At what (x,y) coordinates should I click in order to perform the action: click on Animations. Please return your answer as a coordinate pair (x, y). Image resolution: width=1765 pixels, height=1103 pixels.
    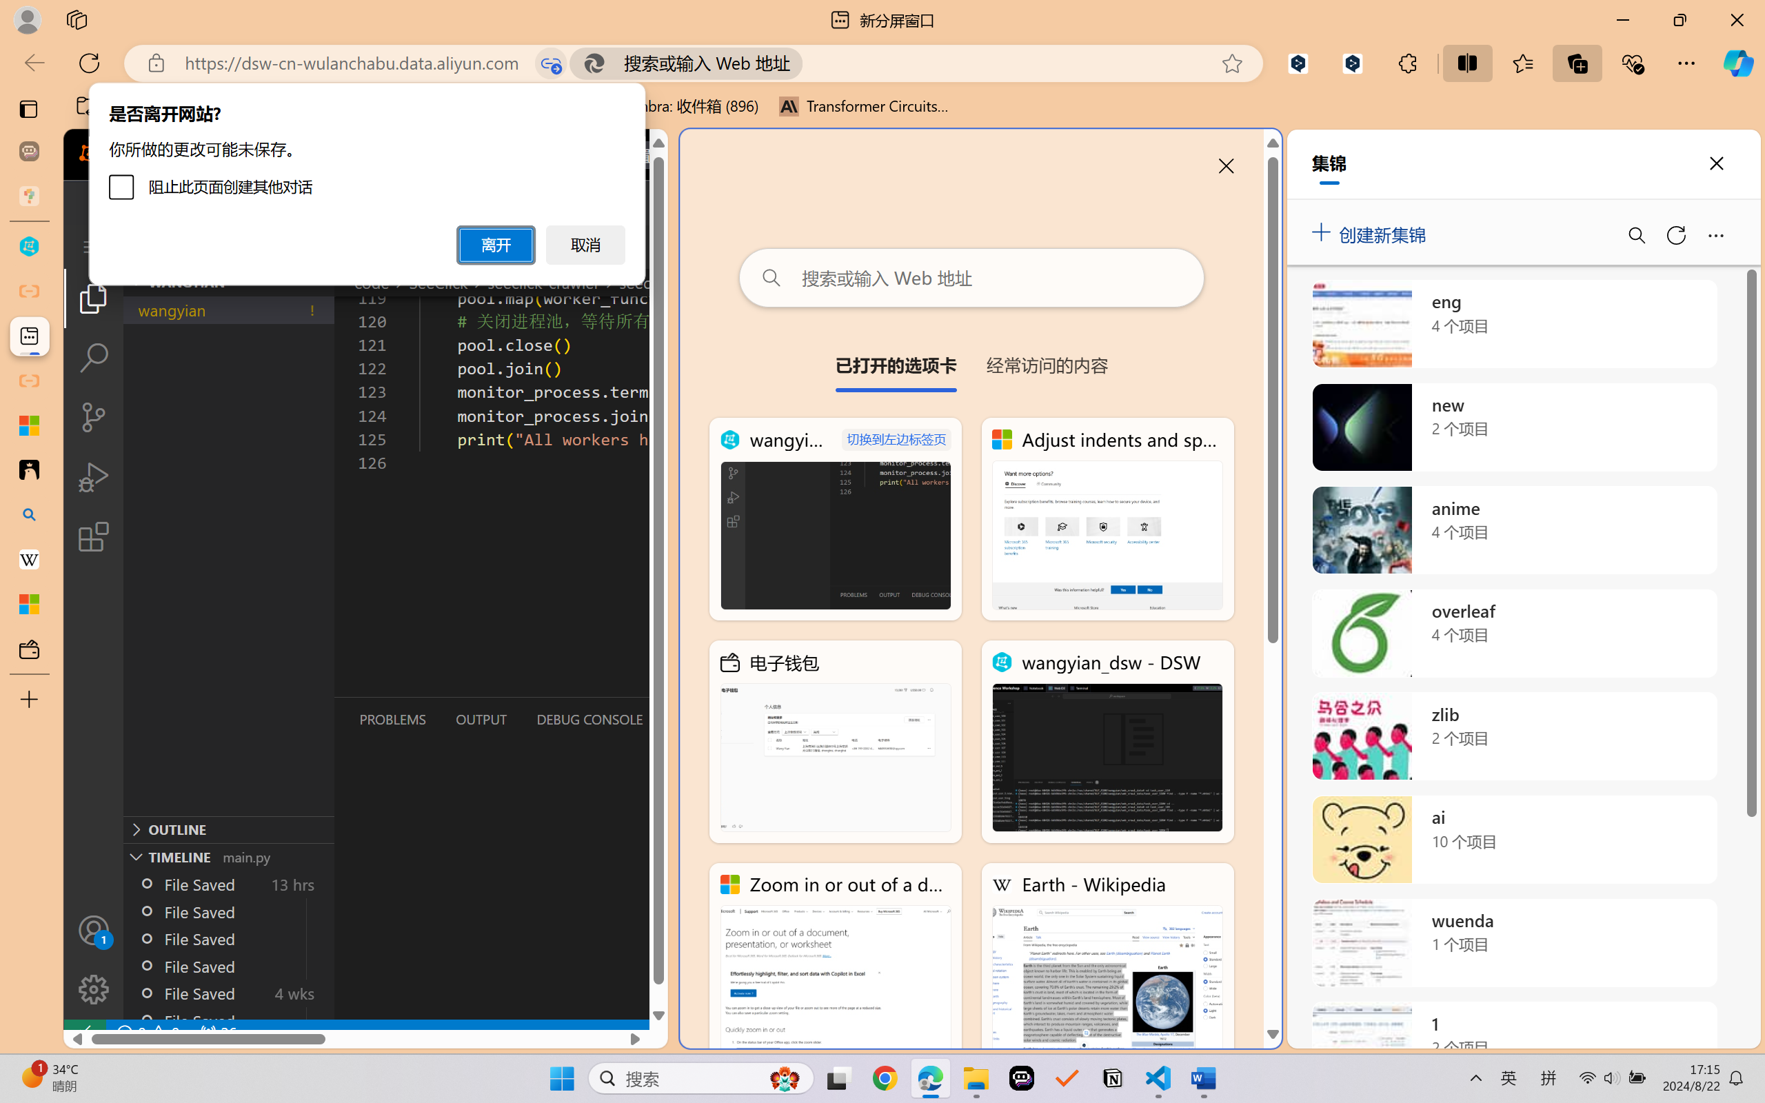
    Looking at the image, I should click on (268, 37).